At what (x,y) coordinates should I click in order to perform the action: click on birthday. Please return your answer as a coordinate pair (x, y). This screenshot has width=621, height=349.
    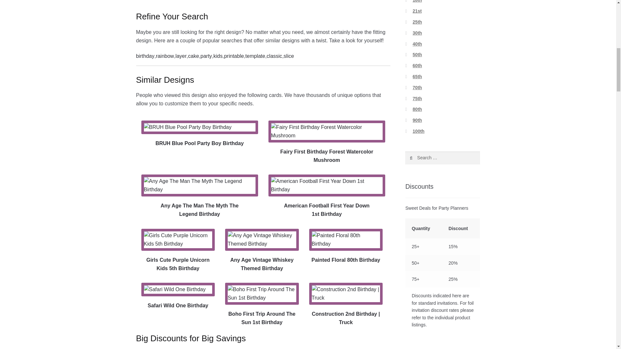
    Looking at the image, I should click on (145, 56).